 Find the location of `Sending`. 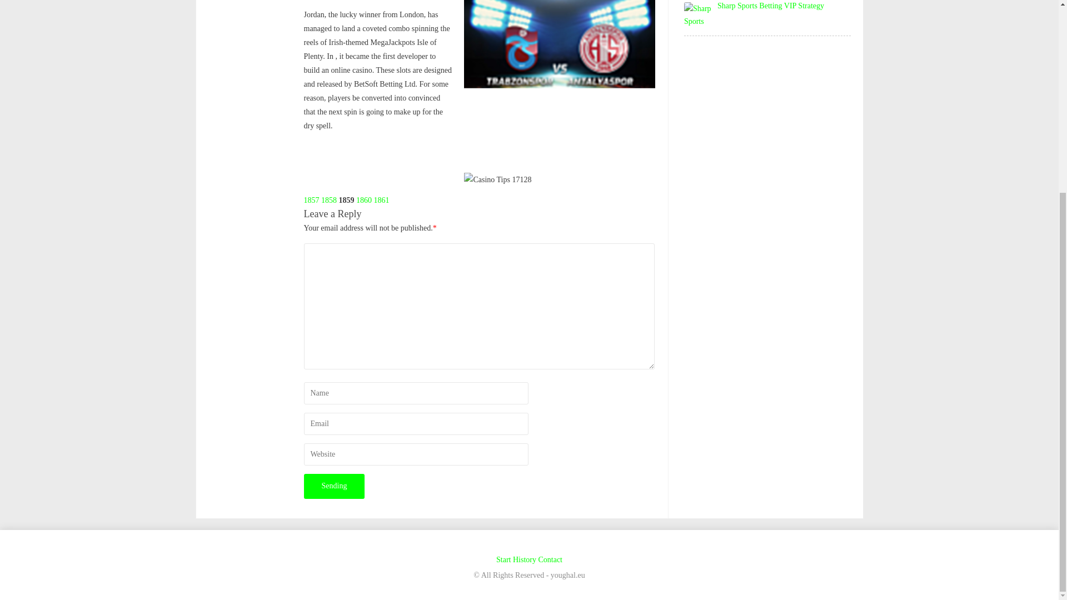

Sending is located at coordinates (333, 486).